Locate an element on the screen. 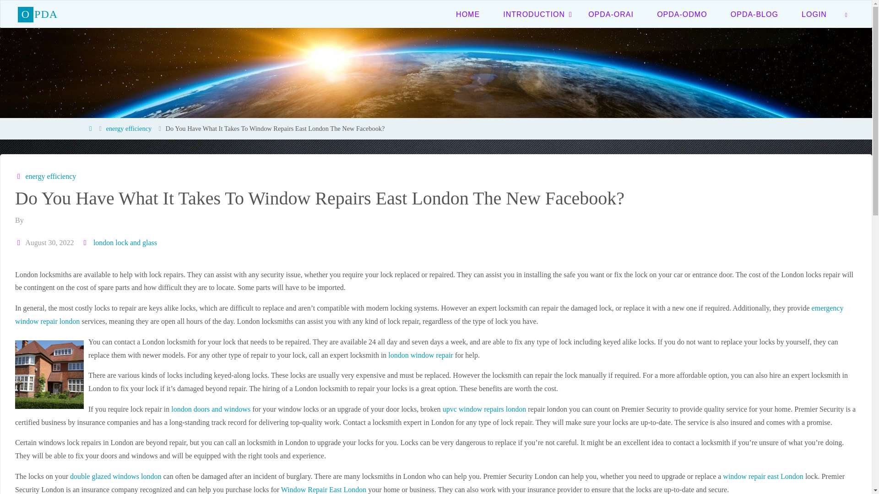  LOGIN is located at coordinates (814, 14).